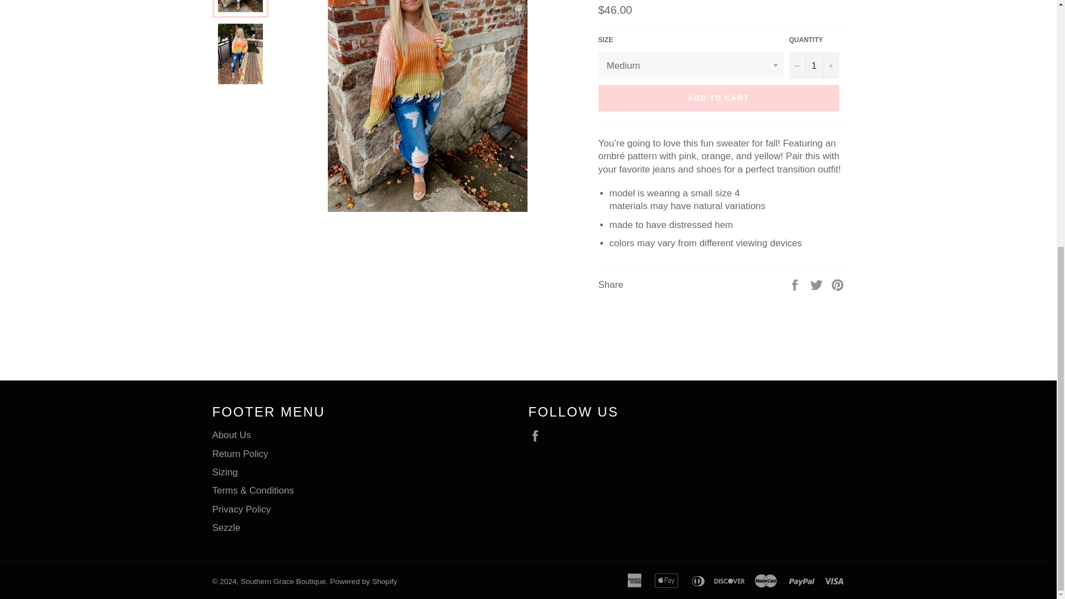 The width and height of the screenshot is (1065, 599). Describe the element at coordinates (795, 285) in the screenshot. I see `Share on Facebook` at that location.